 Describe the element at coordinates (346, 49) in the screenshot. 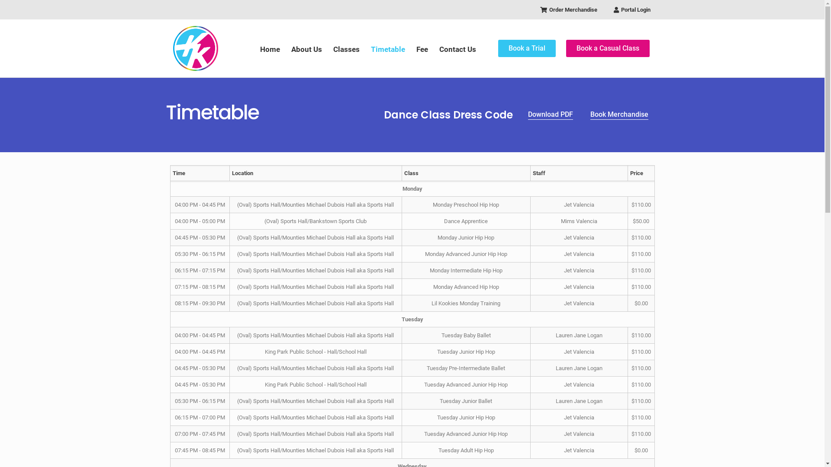

I see `Classes` at that location.